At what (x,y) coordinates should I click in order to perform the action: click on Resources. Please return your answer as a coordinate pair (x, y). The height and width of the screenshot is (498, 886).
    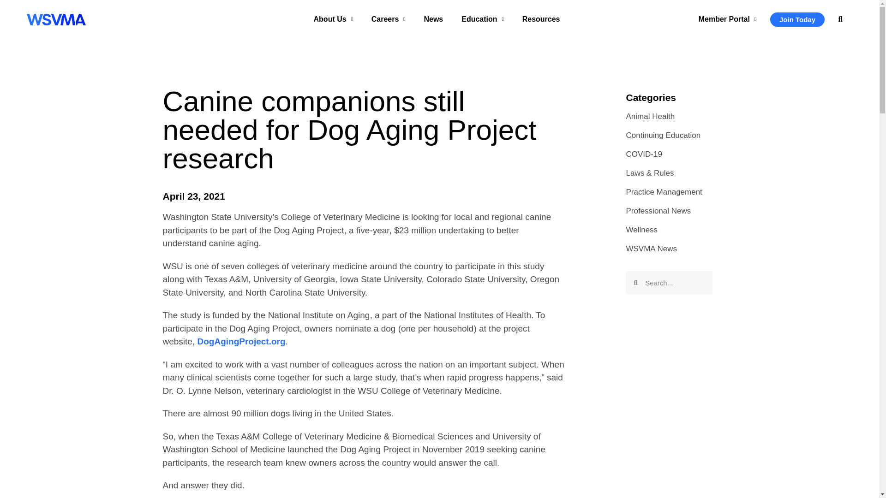
    Looking at the image, I should click on (541, 19).